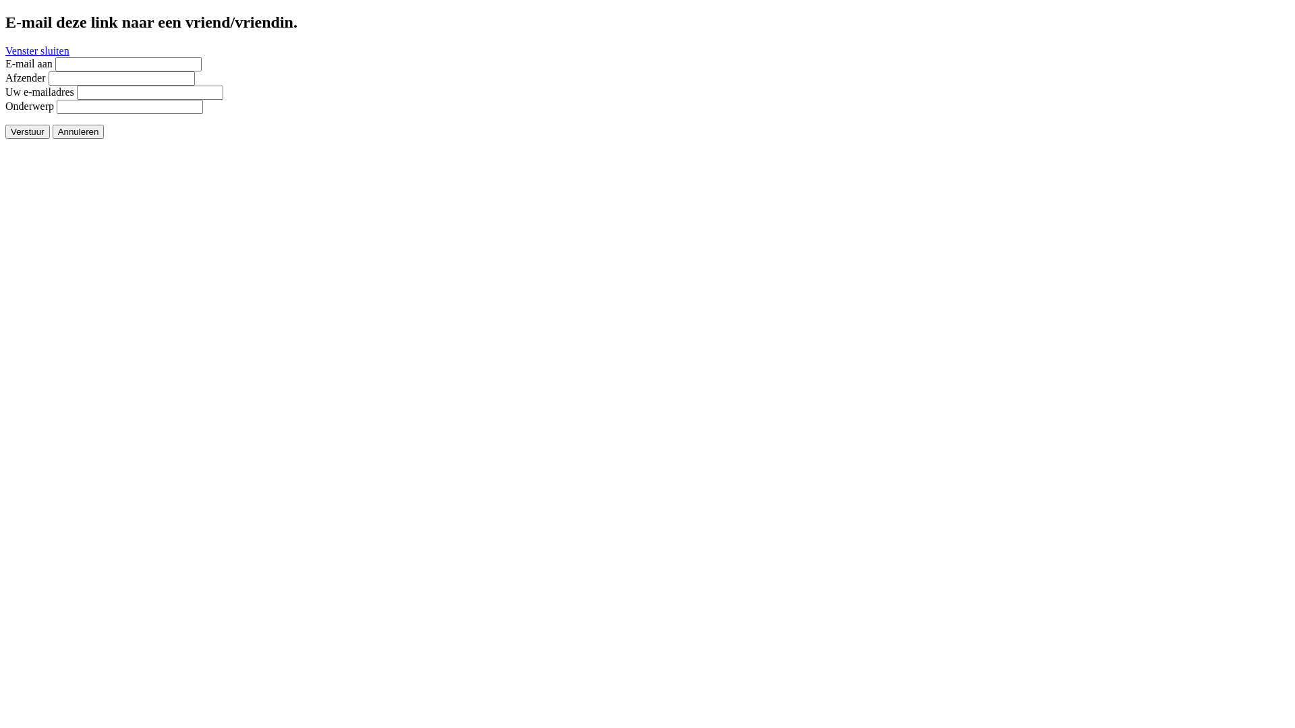 The image size is (1295, 728). Describe the element at coordinates (28, 132) in the screenshot. I see `Verstuur` at that location.